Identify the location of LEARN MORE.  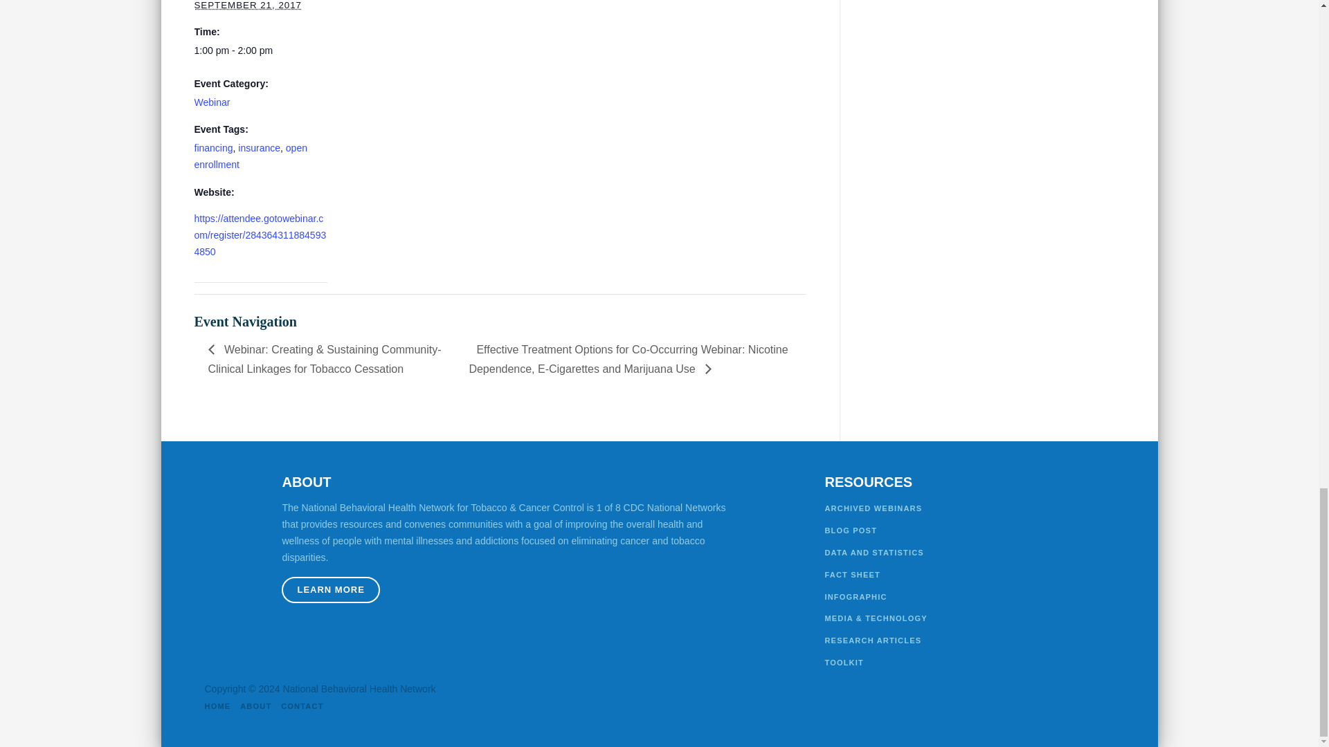
(330, 589).